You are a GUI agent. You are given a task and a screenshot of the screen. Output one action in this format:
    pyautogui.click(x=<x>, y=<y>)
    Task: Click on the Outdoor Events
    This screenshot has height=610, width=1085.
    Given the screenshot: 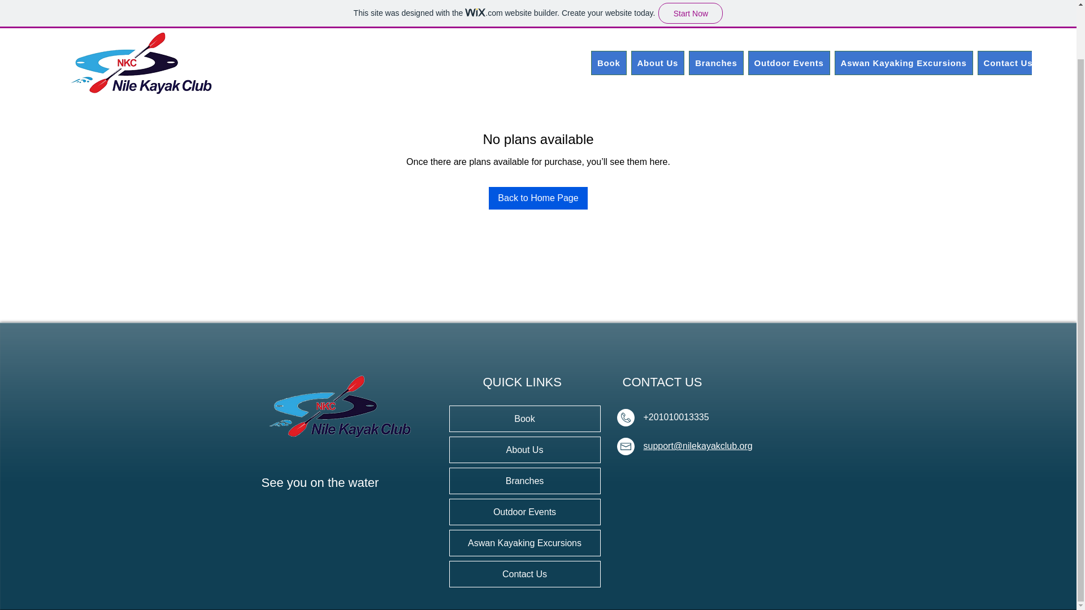 What is the action you would take?
    pyautogui.click(x=524, y=512)
    